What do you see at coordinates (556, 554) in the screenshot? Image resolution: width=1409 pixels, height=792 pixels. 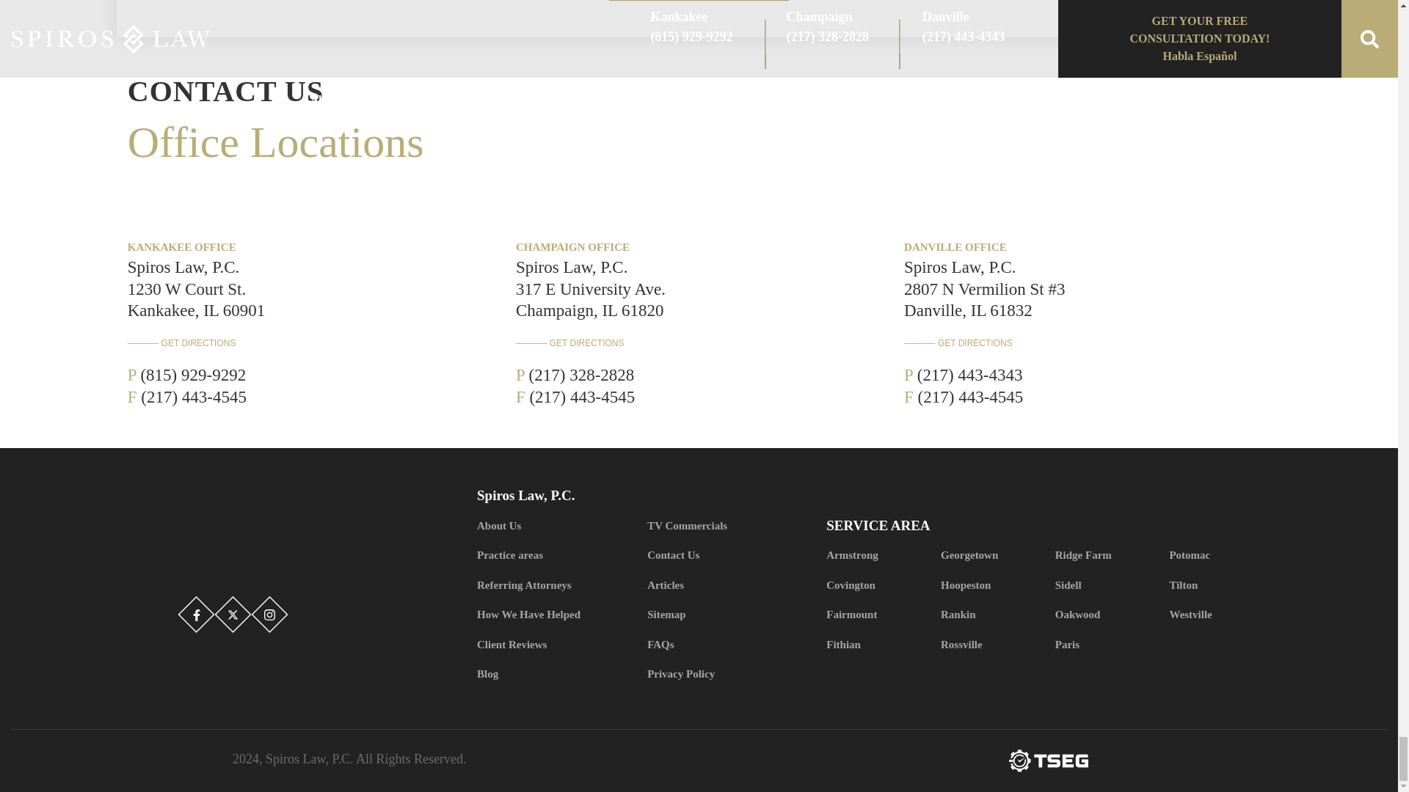 I see `Practice areas` at bounding box center [556, 554].